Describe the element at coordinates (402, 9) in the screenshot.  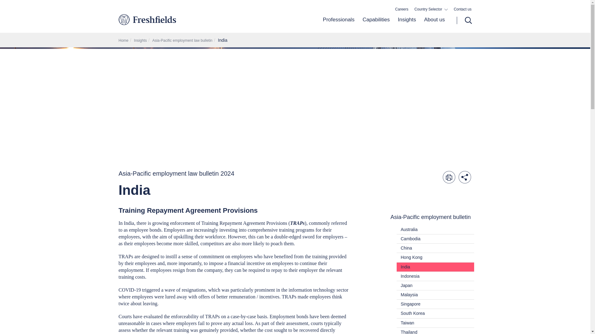
I see `Careers` at that location.